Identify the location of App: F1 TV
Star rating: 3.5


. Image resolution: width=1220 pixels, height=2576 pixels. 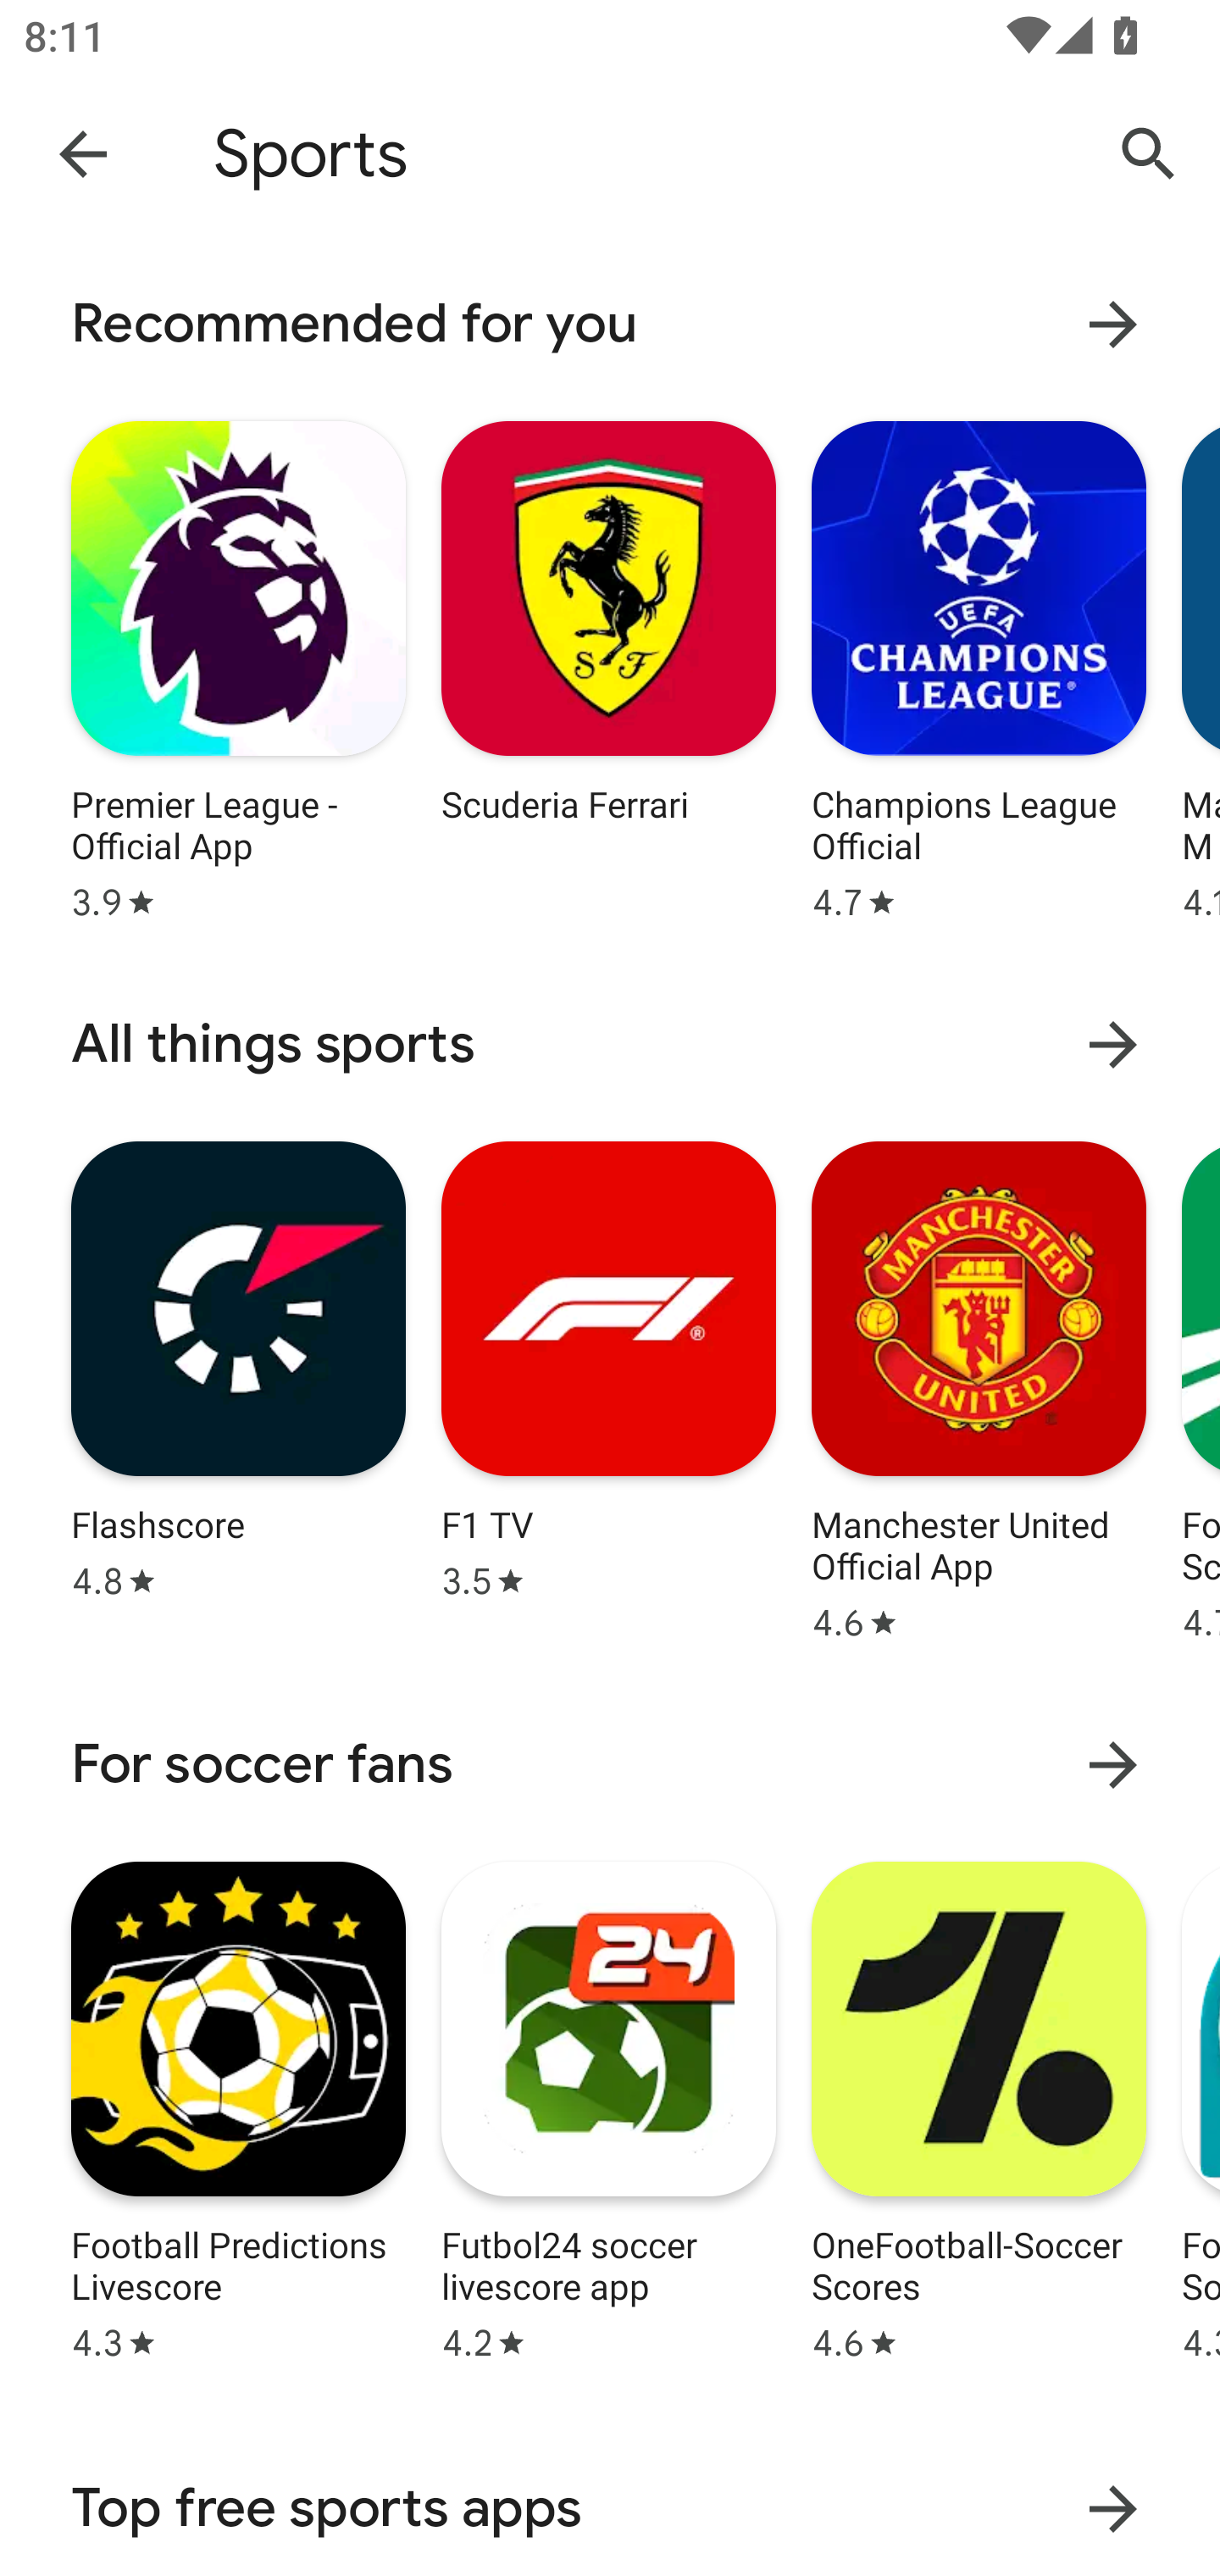
(608, 1386).